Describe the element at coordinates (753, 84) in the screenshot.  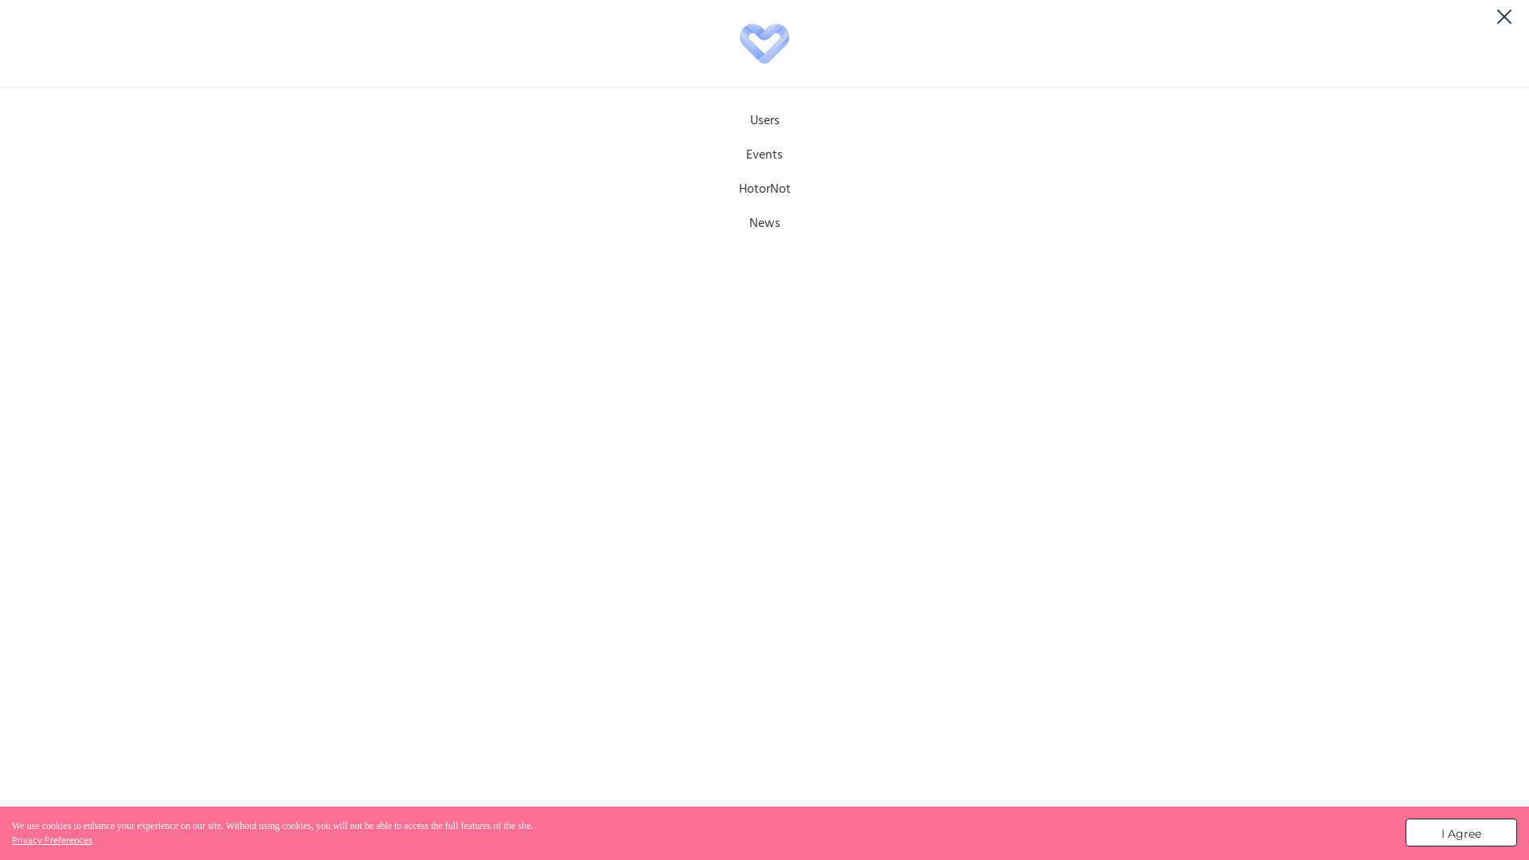
I see `HotorNot` at that location.